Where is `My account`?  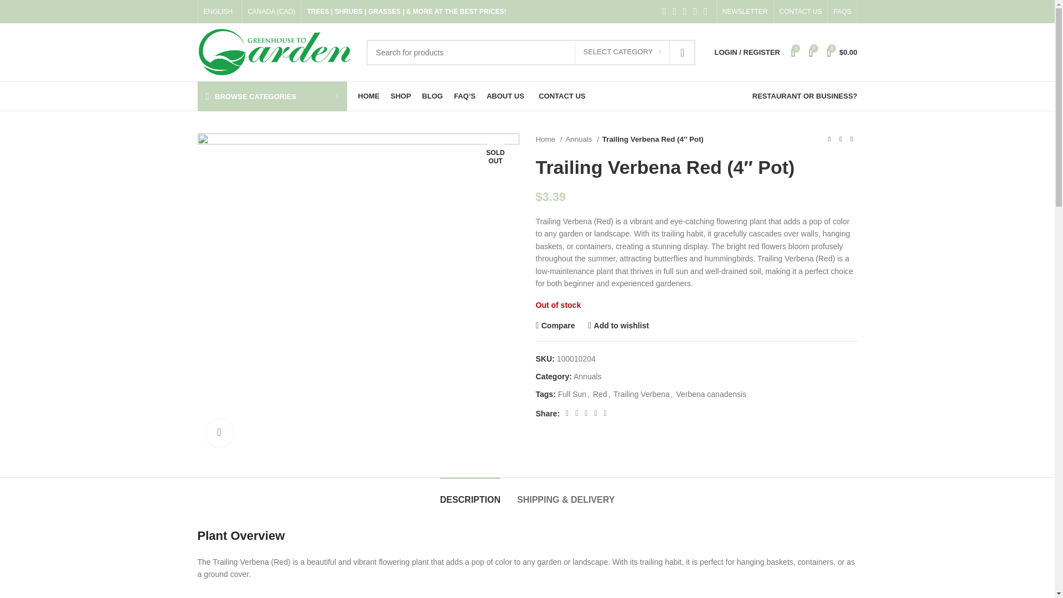
My account is located at coordinates (747, 52).